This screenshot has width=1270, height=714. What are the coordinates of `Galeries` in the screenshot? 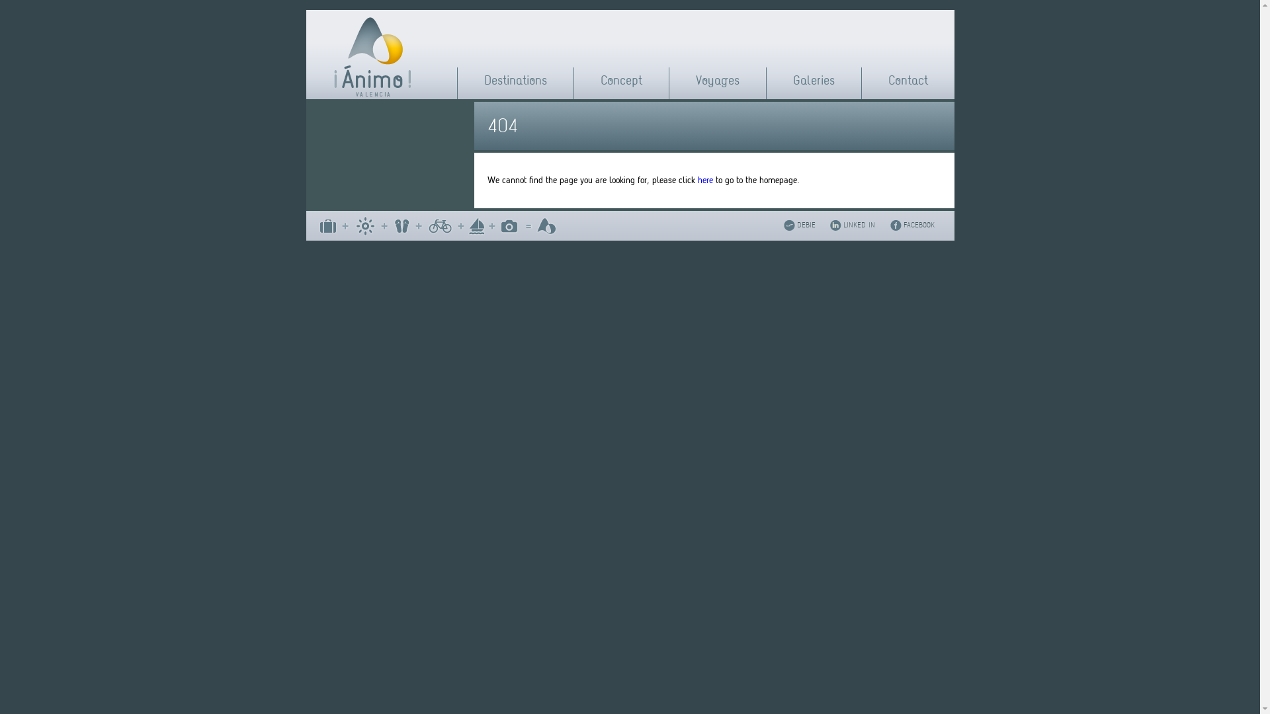 It's located at (814, 81).